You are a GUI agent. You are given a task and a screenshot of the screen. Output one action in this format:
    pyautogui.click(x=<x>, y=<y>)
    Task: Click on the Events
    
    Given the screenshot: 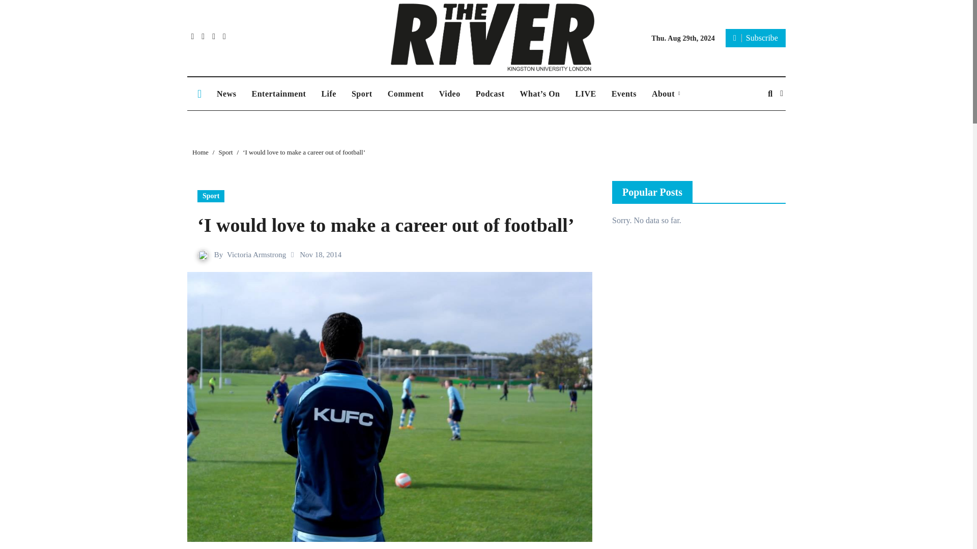 What is the action you would take?
    pyautogui.click(x=624, y=94)
    